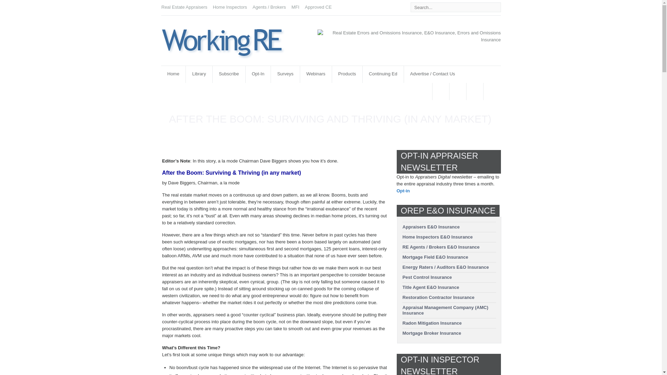  Describe the element at coordinates (285, 74) in the screenshot. I see `Surveys` at that location.